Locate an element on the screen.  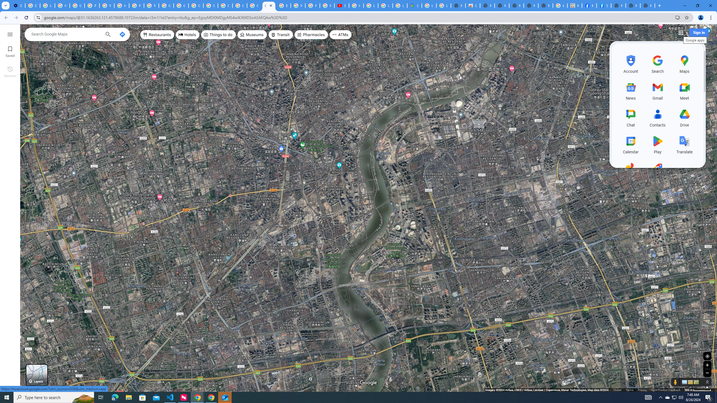
Privacy Help Center - Policies Help is located at coordinates (298, 6).